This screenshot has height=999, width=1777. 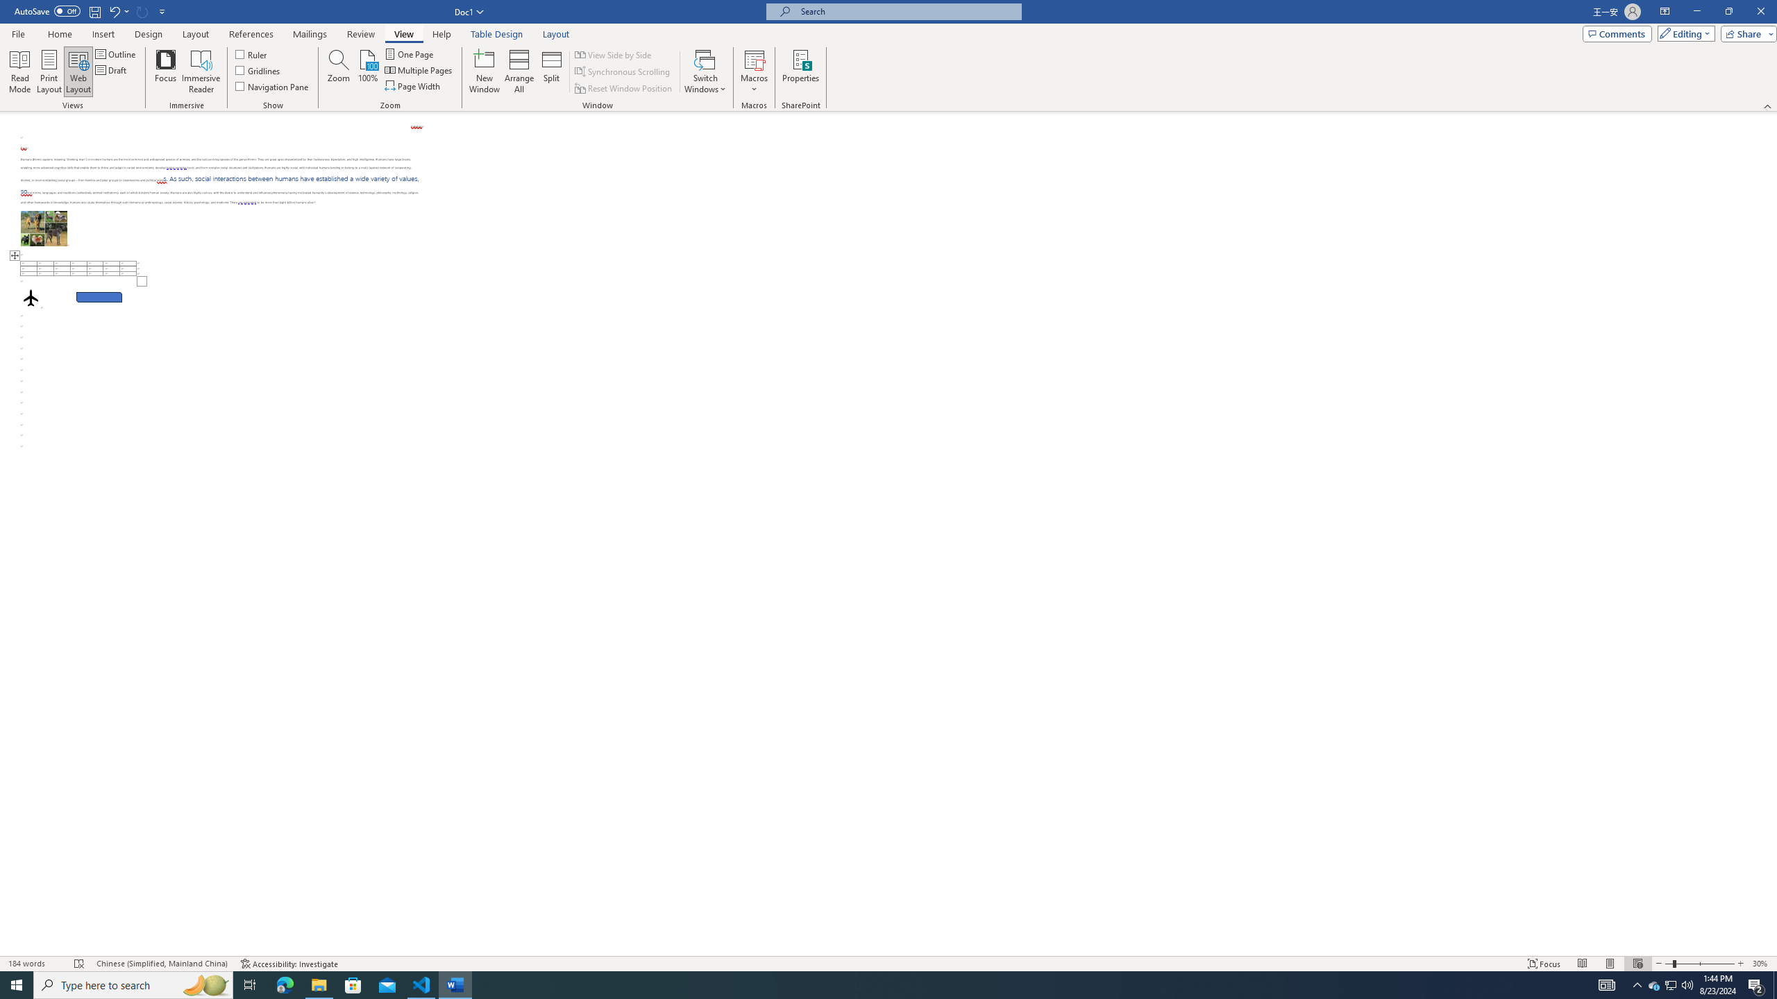 I want to click on Ruler, so click(x=252, y=54).